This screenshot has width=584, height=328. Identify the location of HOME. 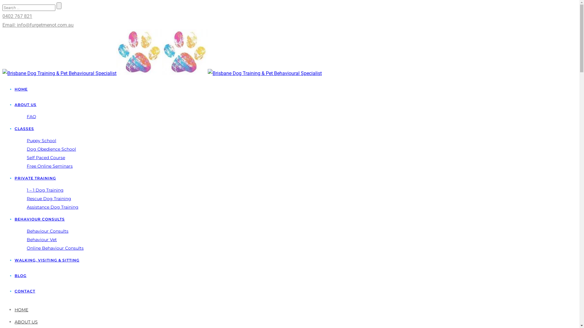
(21, 89).